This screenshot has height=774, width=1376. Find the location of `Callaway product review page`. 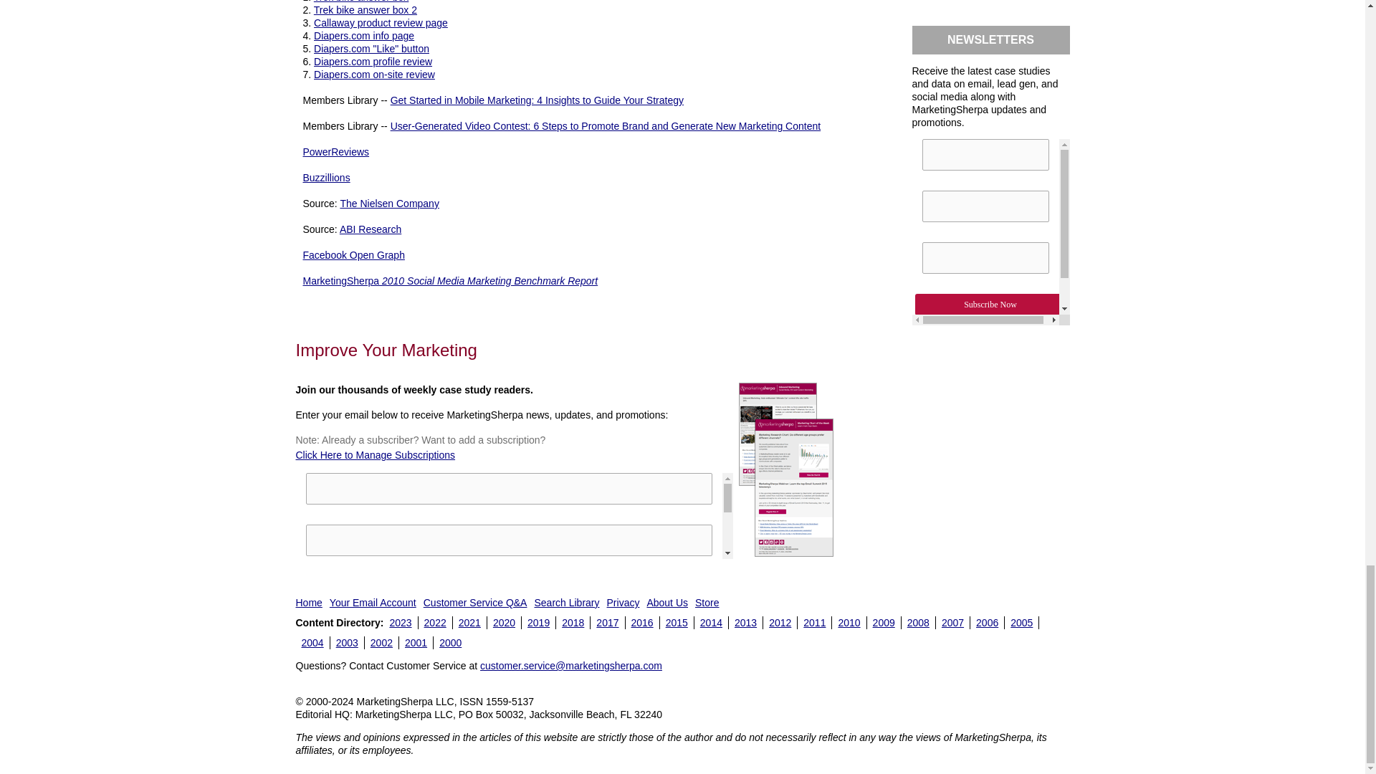

Callaway product review page is located at coordinates (381, 22).